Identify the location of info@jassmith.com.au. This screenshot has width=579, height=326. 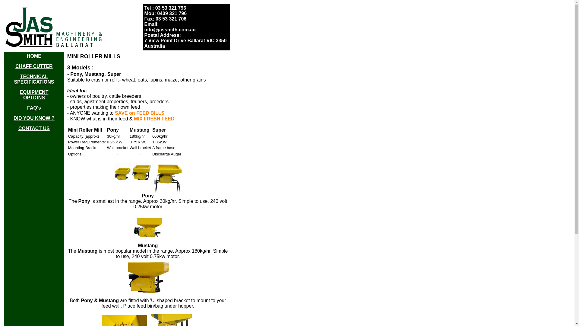
(170, 30).